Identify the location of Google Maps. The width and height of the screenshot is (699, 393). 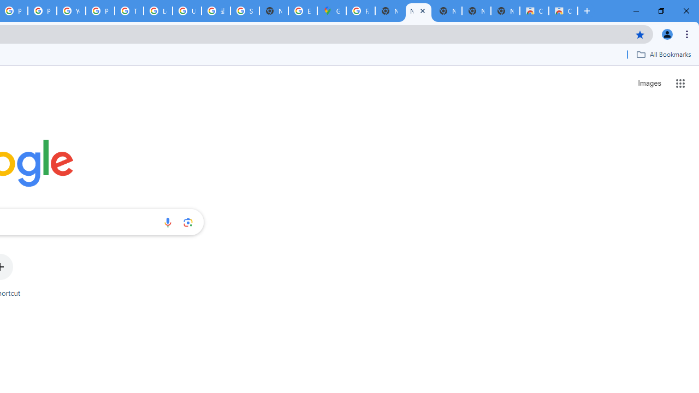
(331, 11).